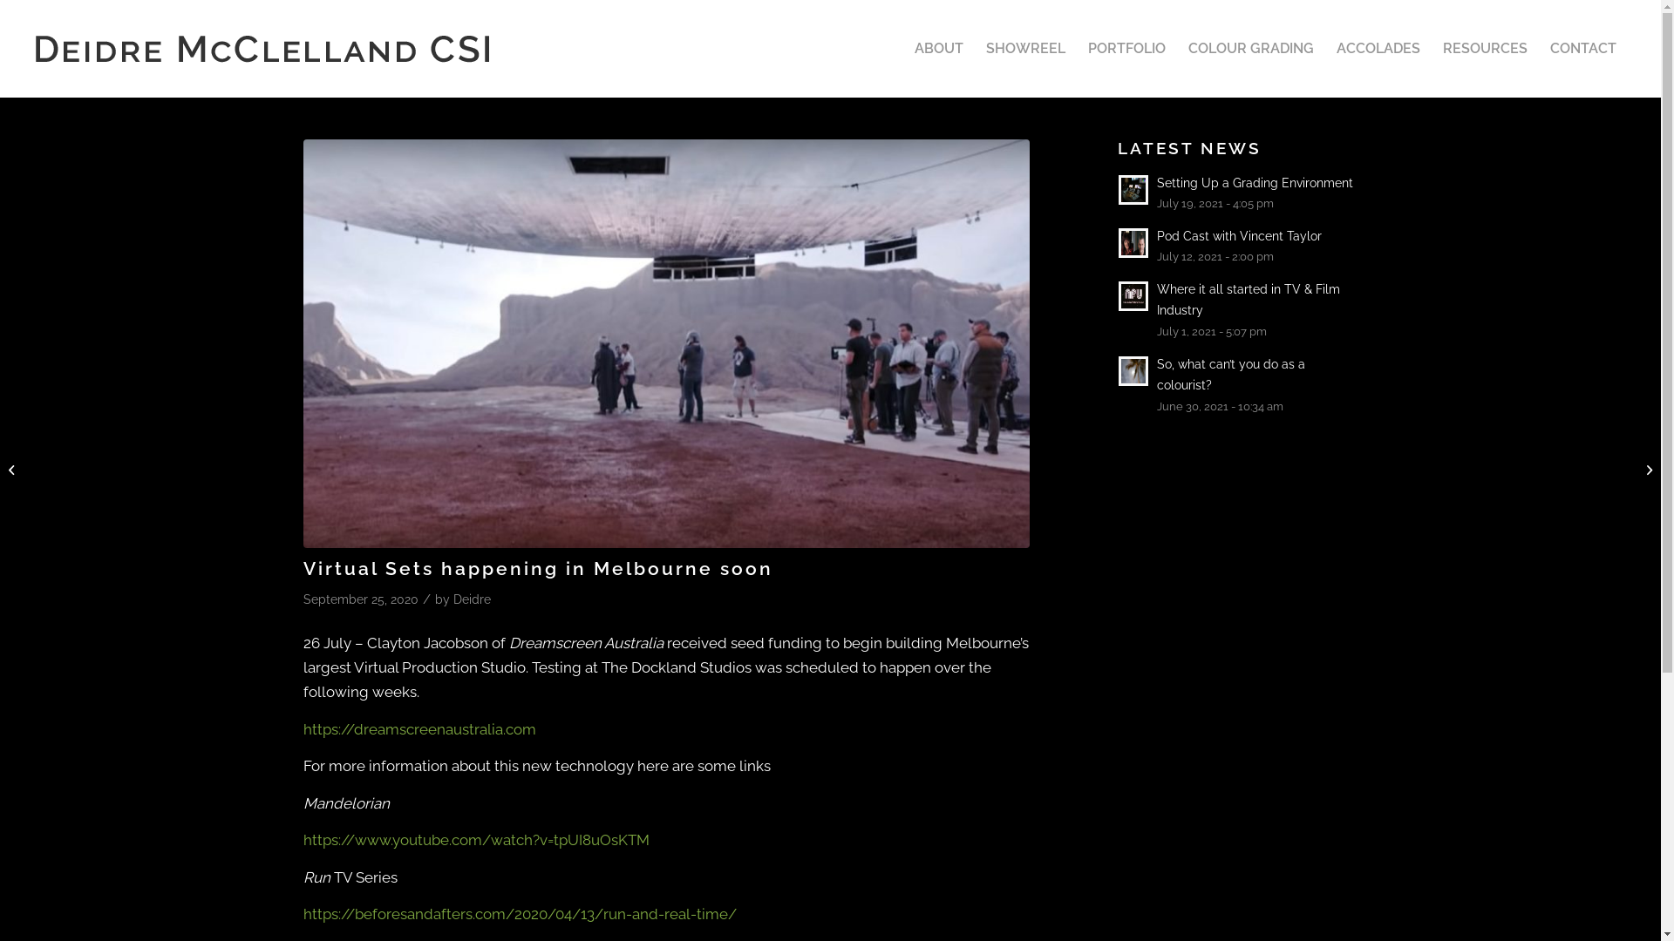 This screenshot has width=1674, height=941. What do you see at coordinates (666, 343) in the screenshot?
I see `Mandalorian-Virtual-Sets` at bounding box center [666, 343].